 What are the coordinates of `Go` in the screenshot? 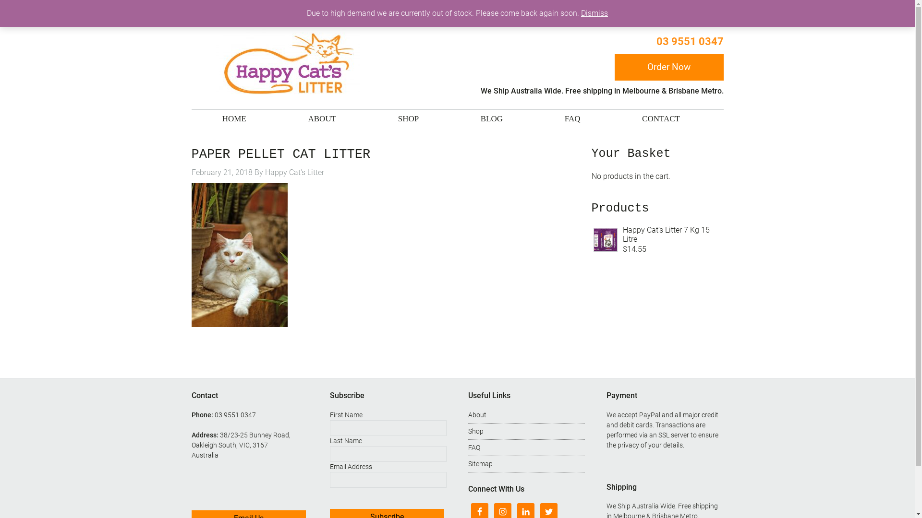 It's located at (723, 4).